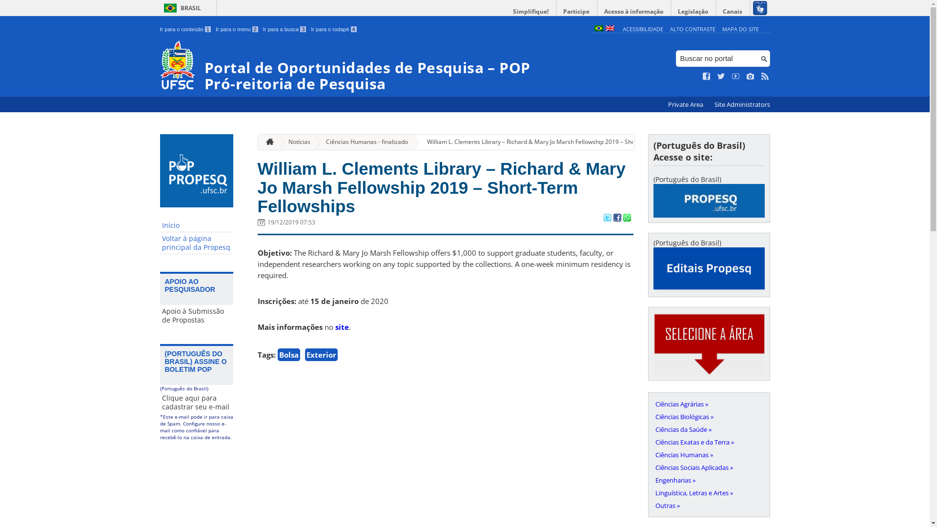 The width and height of the screenshot is (937, 527). I want to click on Simplifique!, so click(531, 12).